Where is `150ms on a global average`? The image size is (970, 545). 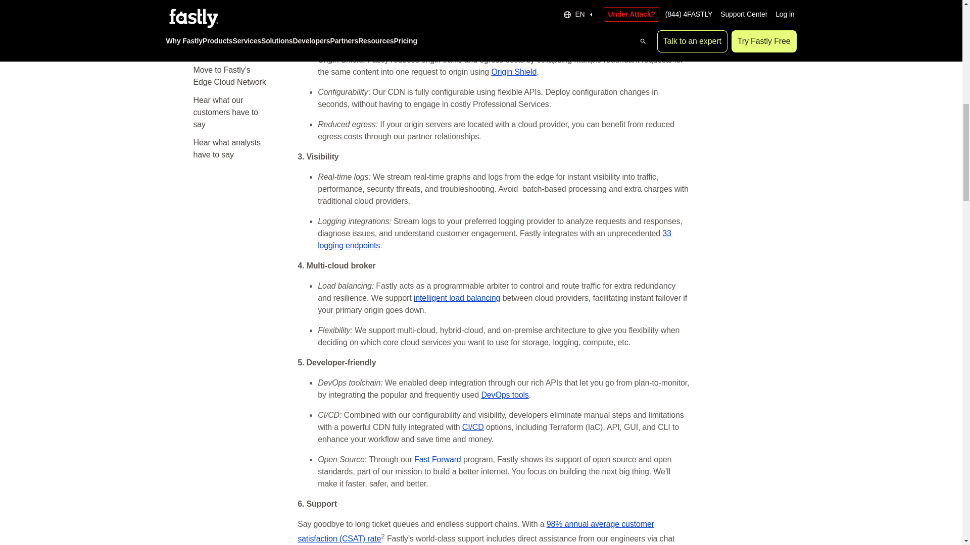 150ms on a global average is located at coordinates (522, 7).